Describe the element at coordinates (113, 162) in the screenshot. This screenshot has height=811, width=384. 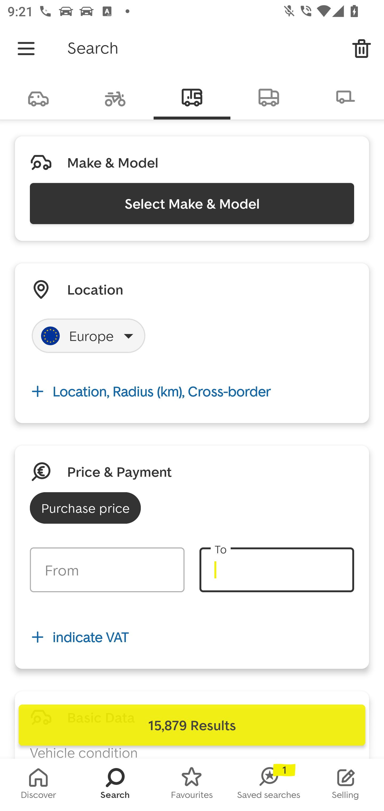
I see `Make & Model` at that location.